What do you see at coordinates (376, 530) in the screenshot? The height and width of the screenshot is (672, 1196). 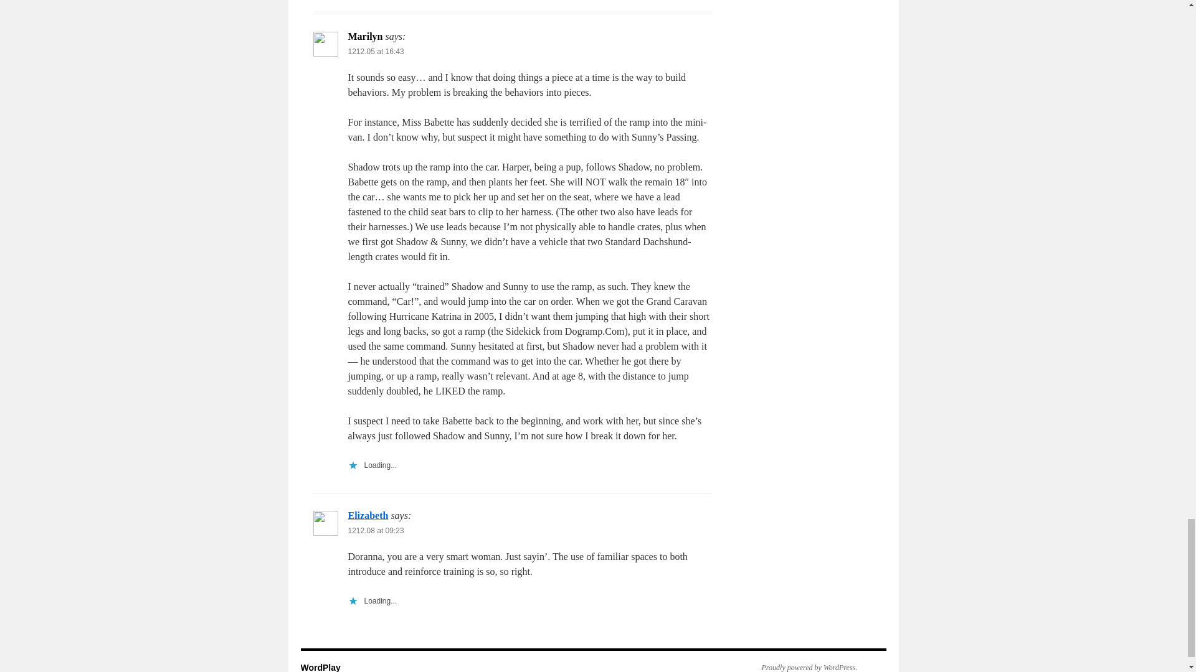 I see `1212.08 at 09:23` at bounding box center [376, 530].